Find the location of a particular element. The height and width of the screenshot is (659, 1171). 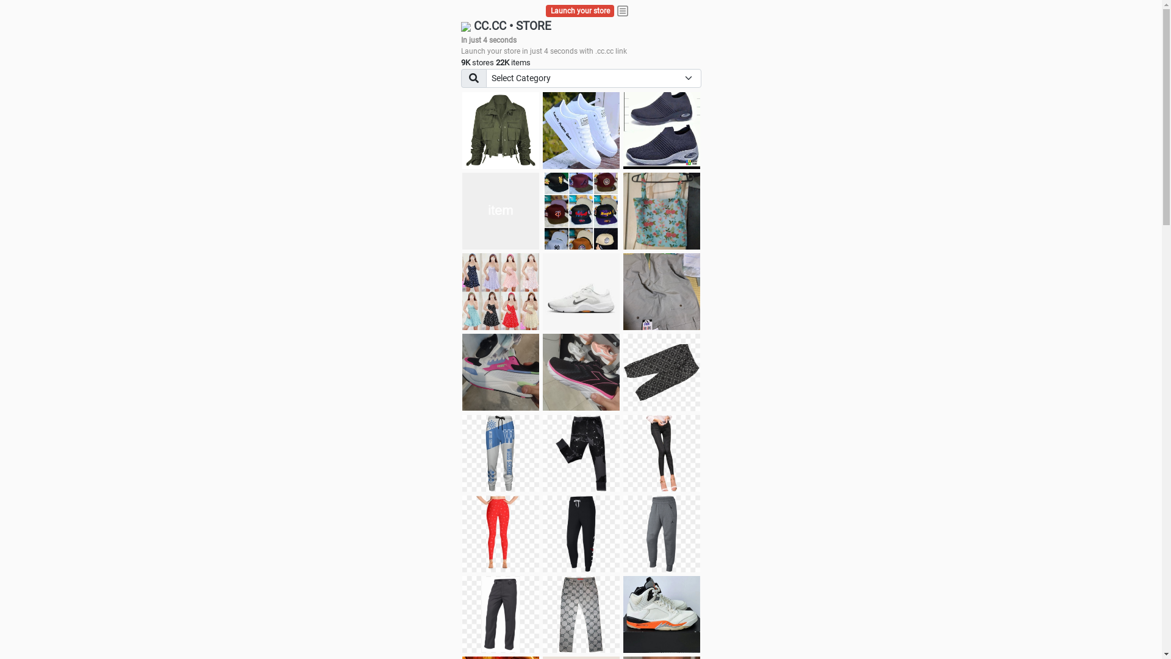

Things we need is located at coordinates (581, 211).